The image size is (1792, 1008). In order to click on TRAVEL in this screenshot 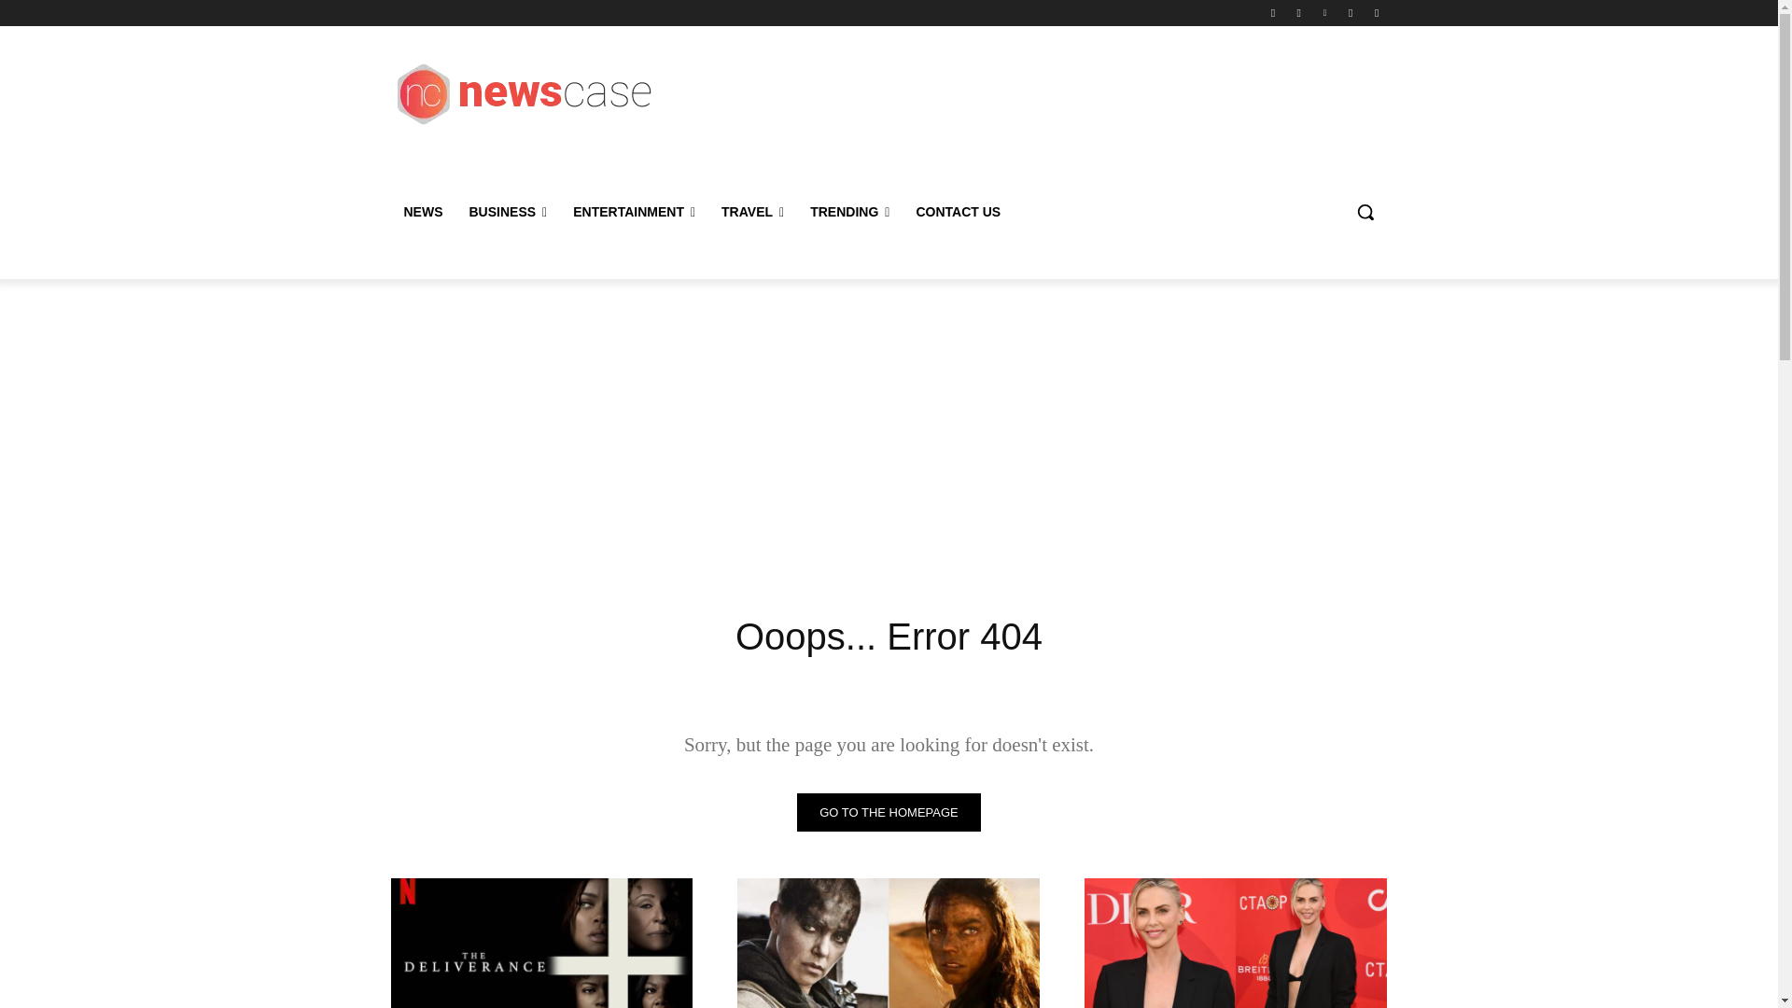, I will do `click(752, 211)`.